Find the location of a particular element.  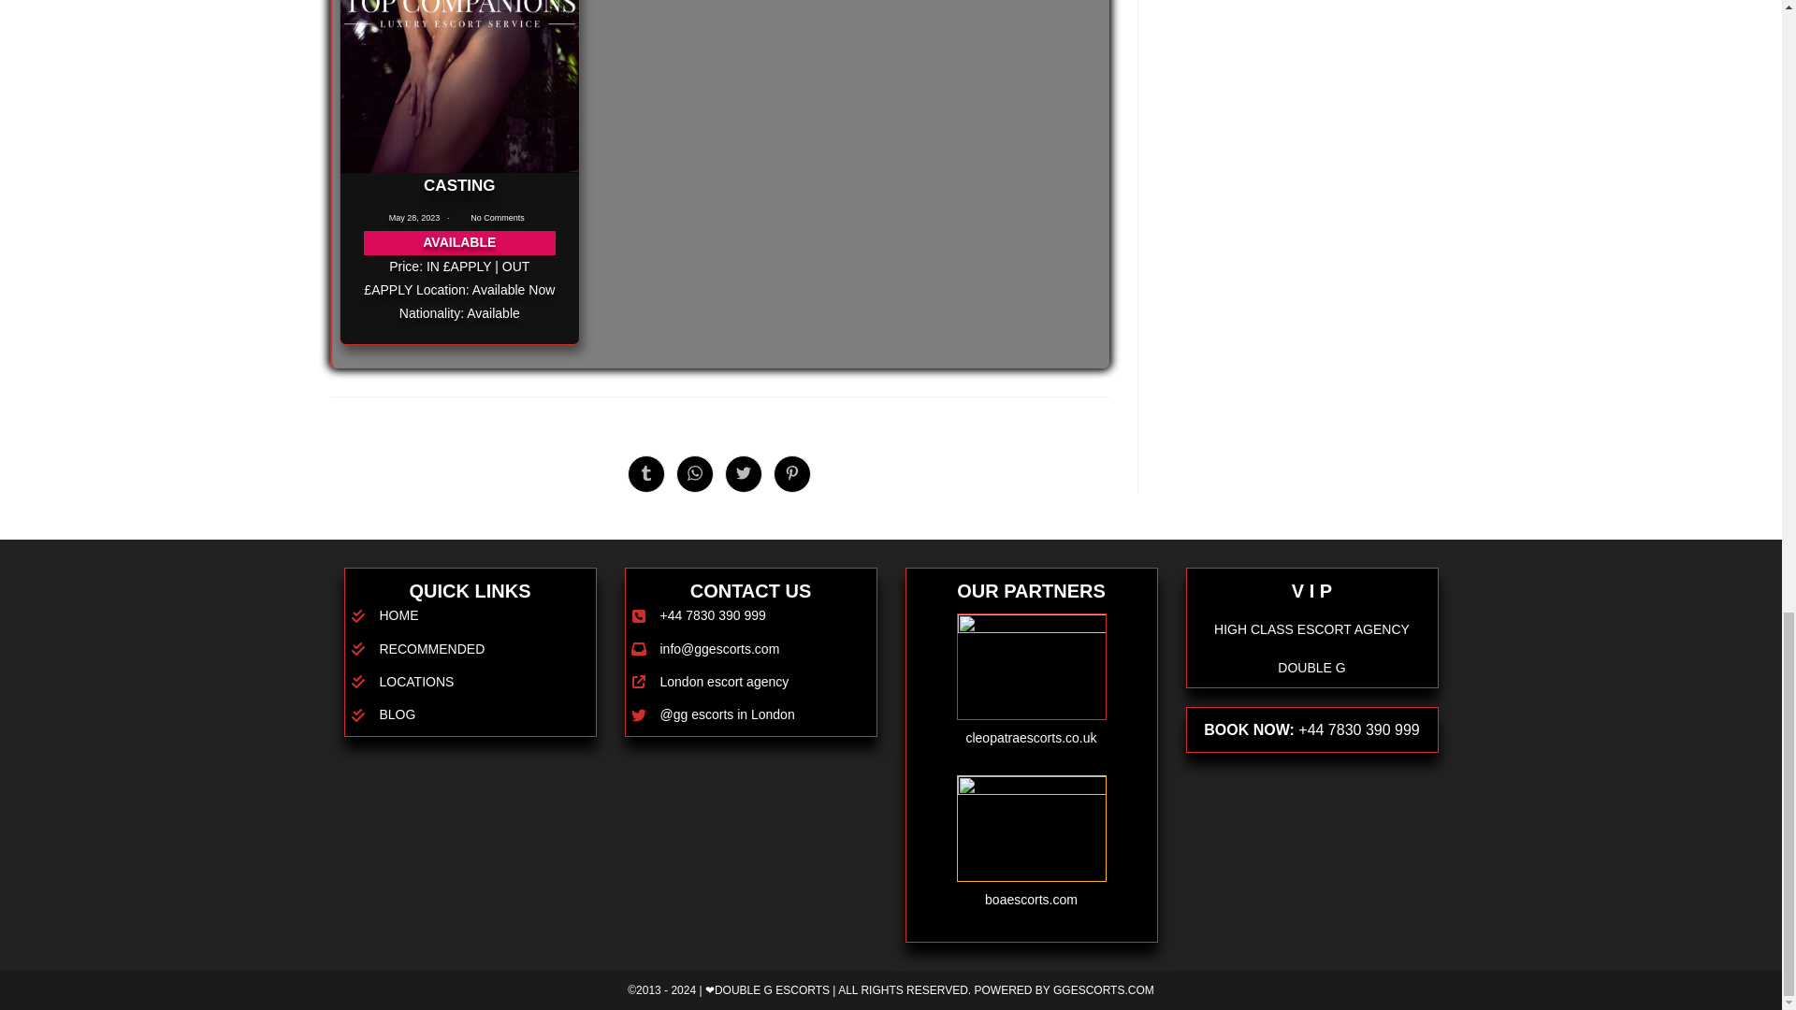

cleopatraescorts.co.uk is located at coordinates (1031, 737).